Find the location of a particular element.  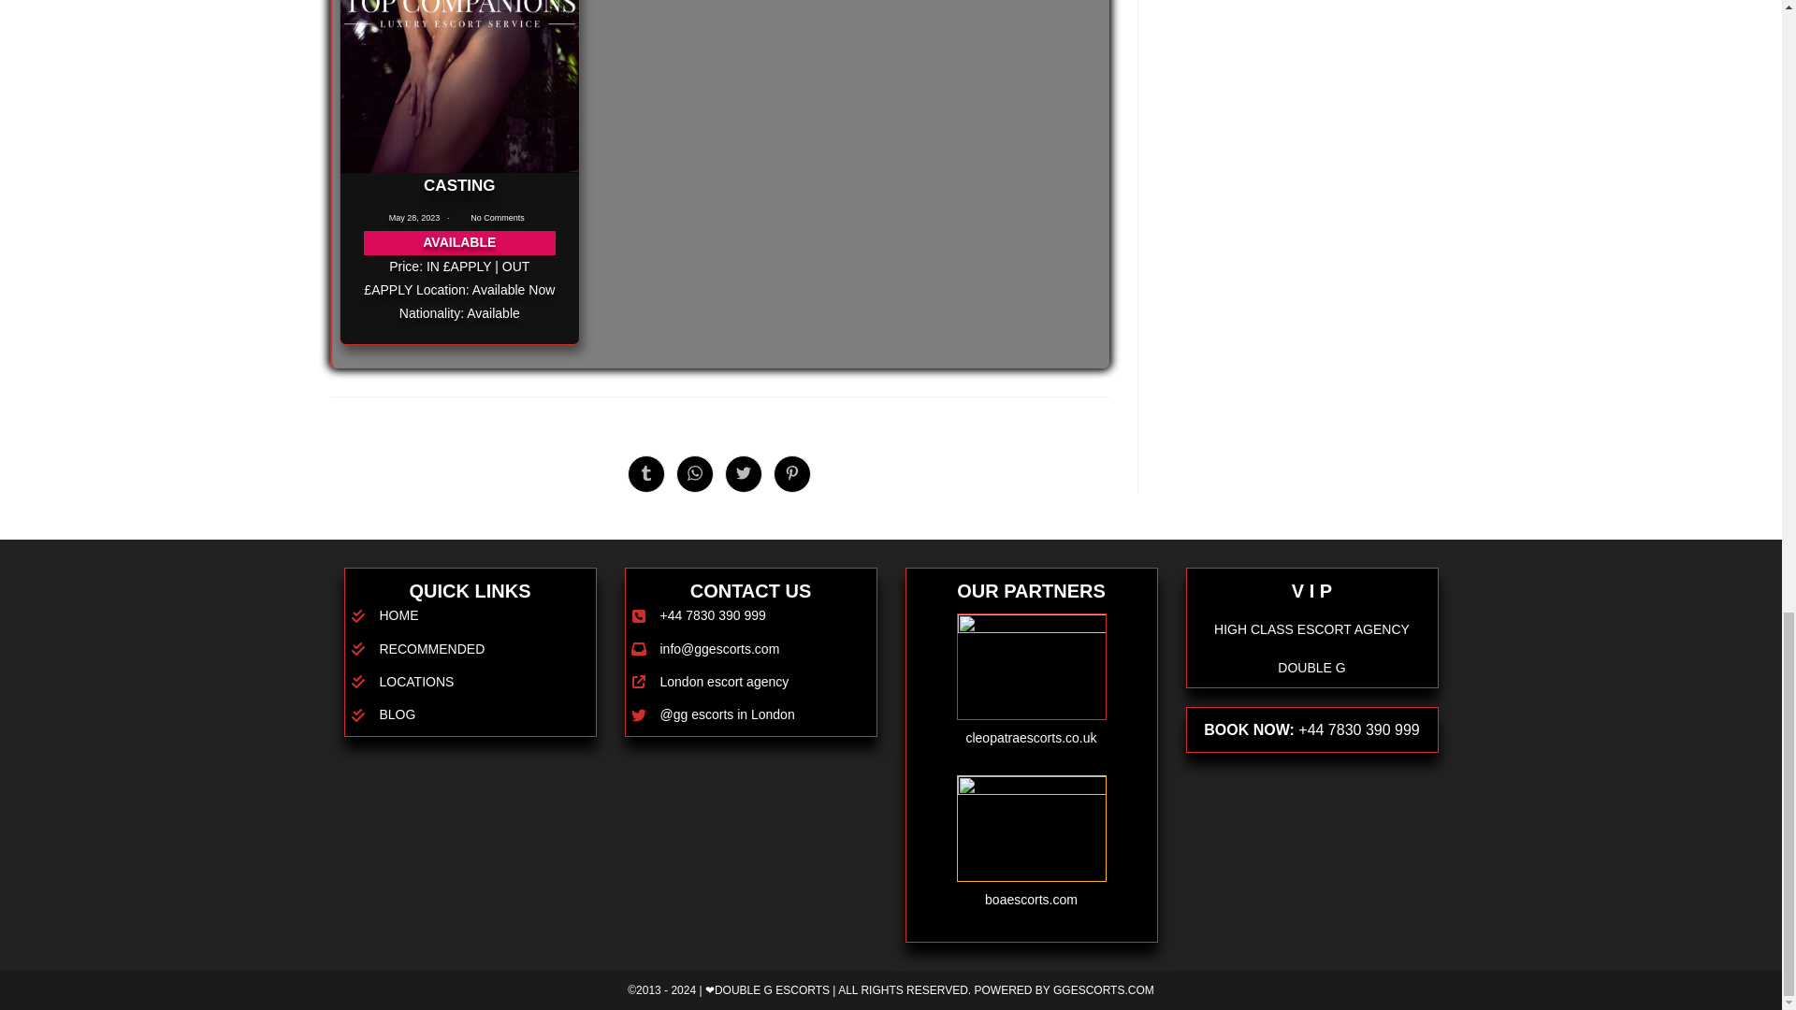

cleopatraescorts.co.uk is located at coordinates (1031, 737).